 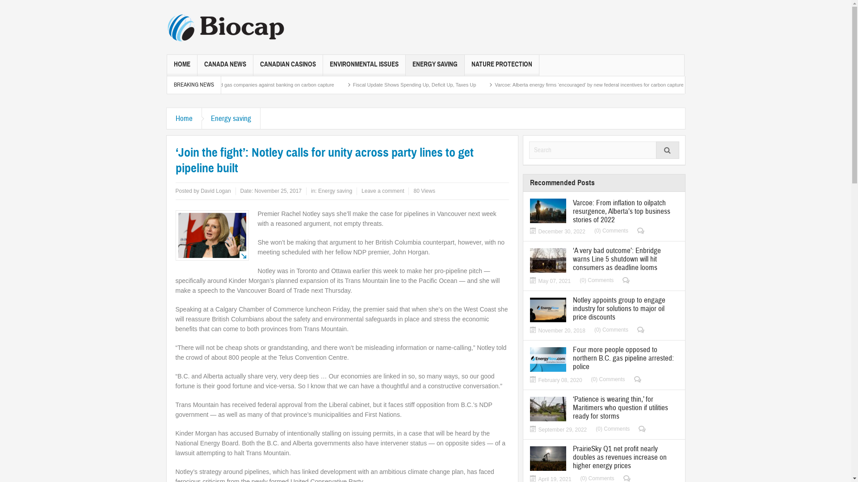 What do you see at coordinates (502, 65) in the screenshot?
I see `NATURE PROTECTION` at bounding box center [502, 65].